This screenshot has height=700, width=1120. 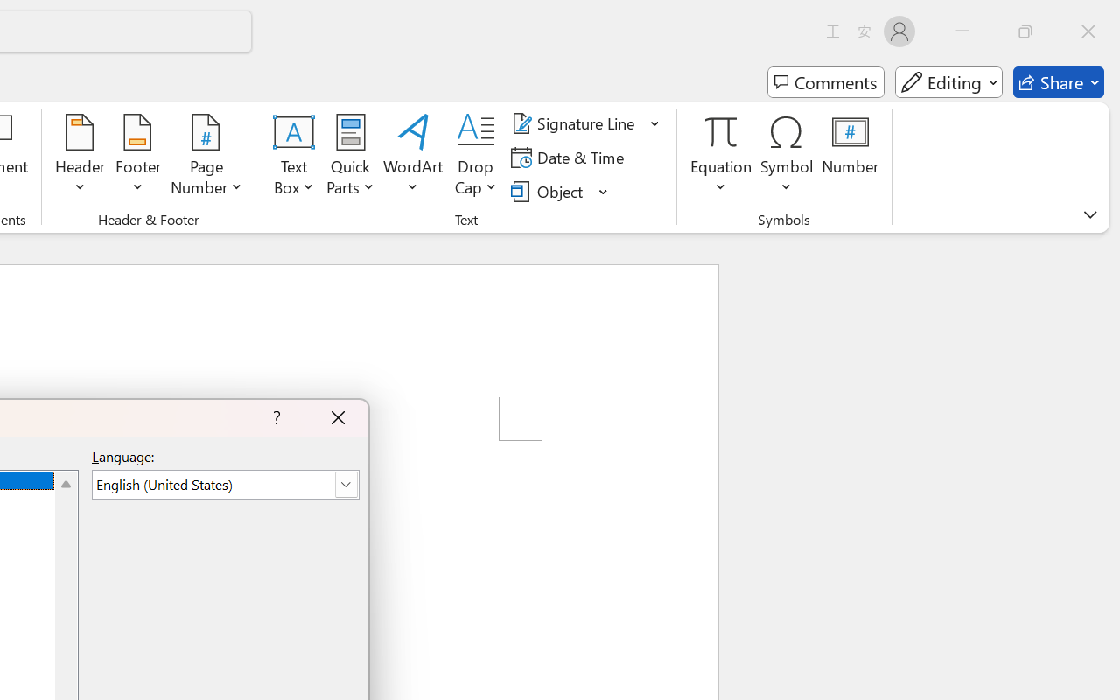 What do you see at coordinates (721, 157) in the screenshot?
I see `Equation` at bounding box center [721, 157].